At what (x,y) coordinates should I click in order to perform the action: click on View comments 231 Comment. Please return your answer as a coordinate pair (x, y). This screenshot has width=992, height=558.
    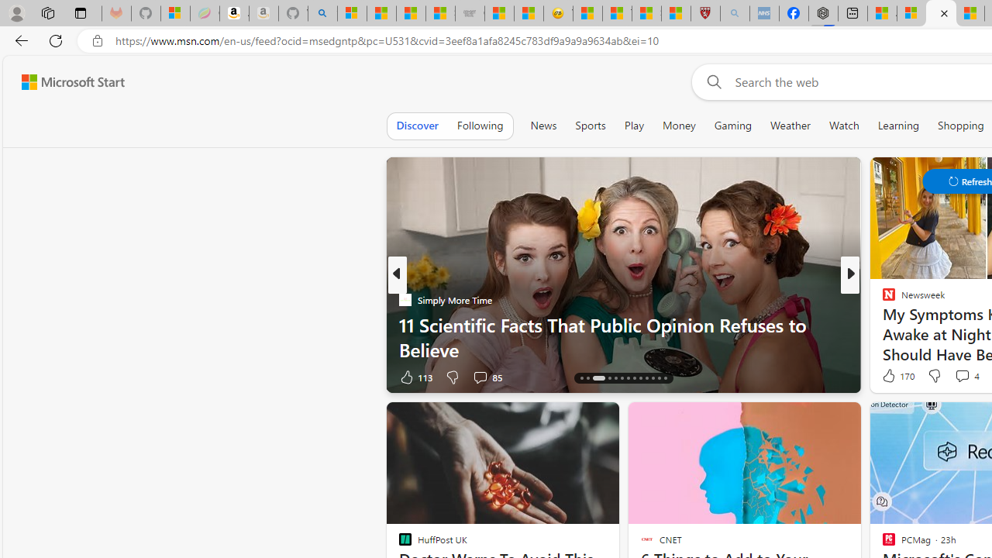
    Looking at the image, I should click on (961, 377).